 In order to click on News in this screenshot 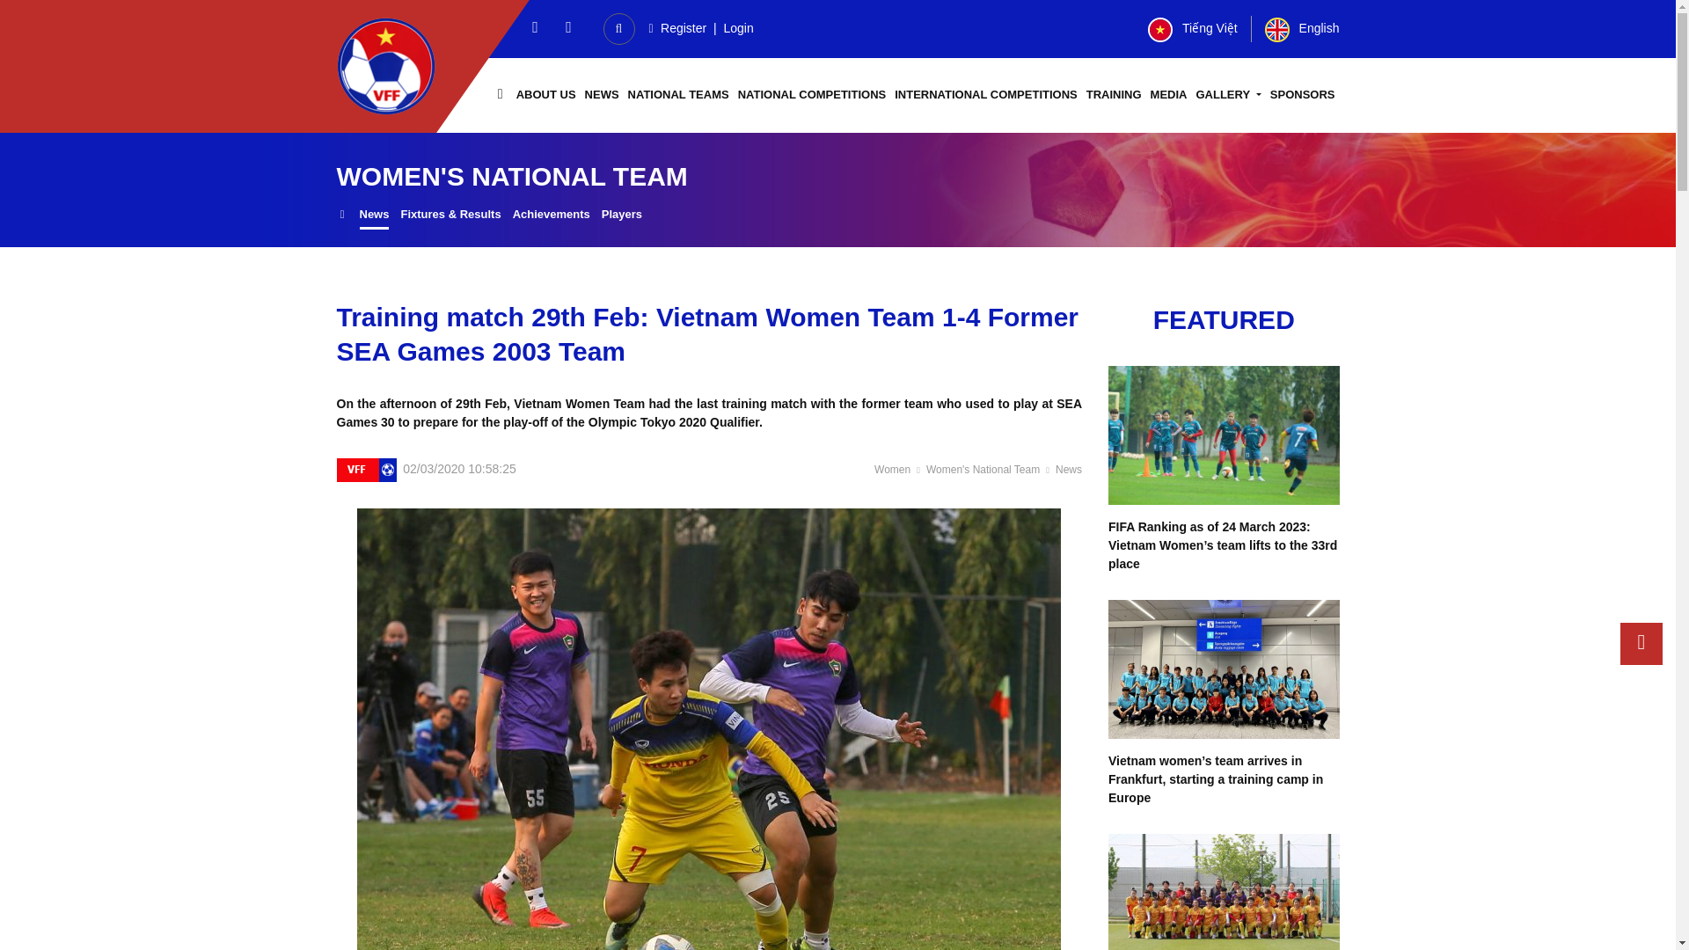, I will do `click(602, 95)`.